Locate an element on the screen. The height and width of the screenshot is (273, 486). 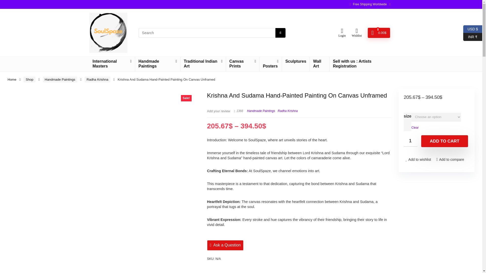
Wall Art is located at coordinates (319, 64).